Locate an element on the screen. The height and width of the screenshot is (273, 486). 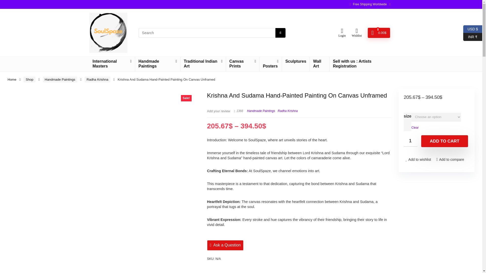
Wall Art is located at coordinates (319, 64).